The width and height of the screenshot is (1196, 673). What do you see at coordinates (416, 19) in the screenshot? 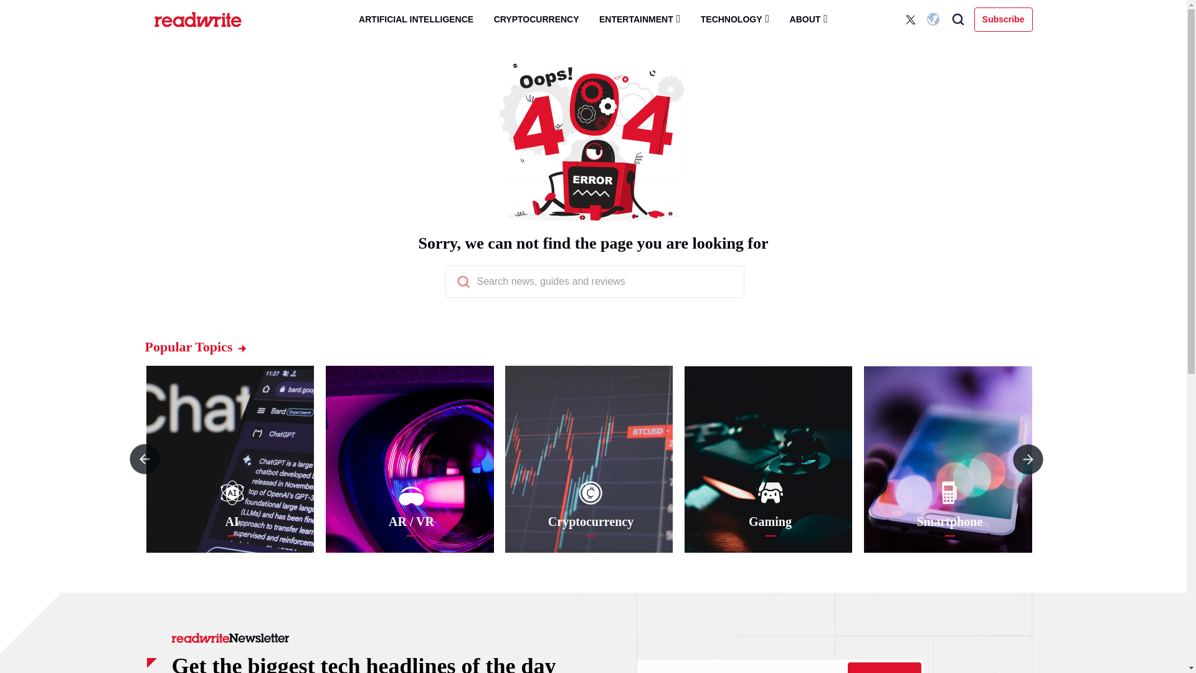
I see `ARTIFICIAL INTELLIGENCE` at bounding box center [416, 19].